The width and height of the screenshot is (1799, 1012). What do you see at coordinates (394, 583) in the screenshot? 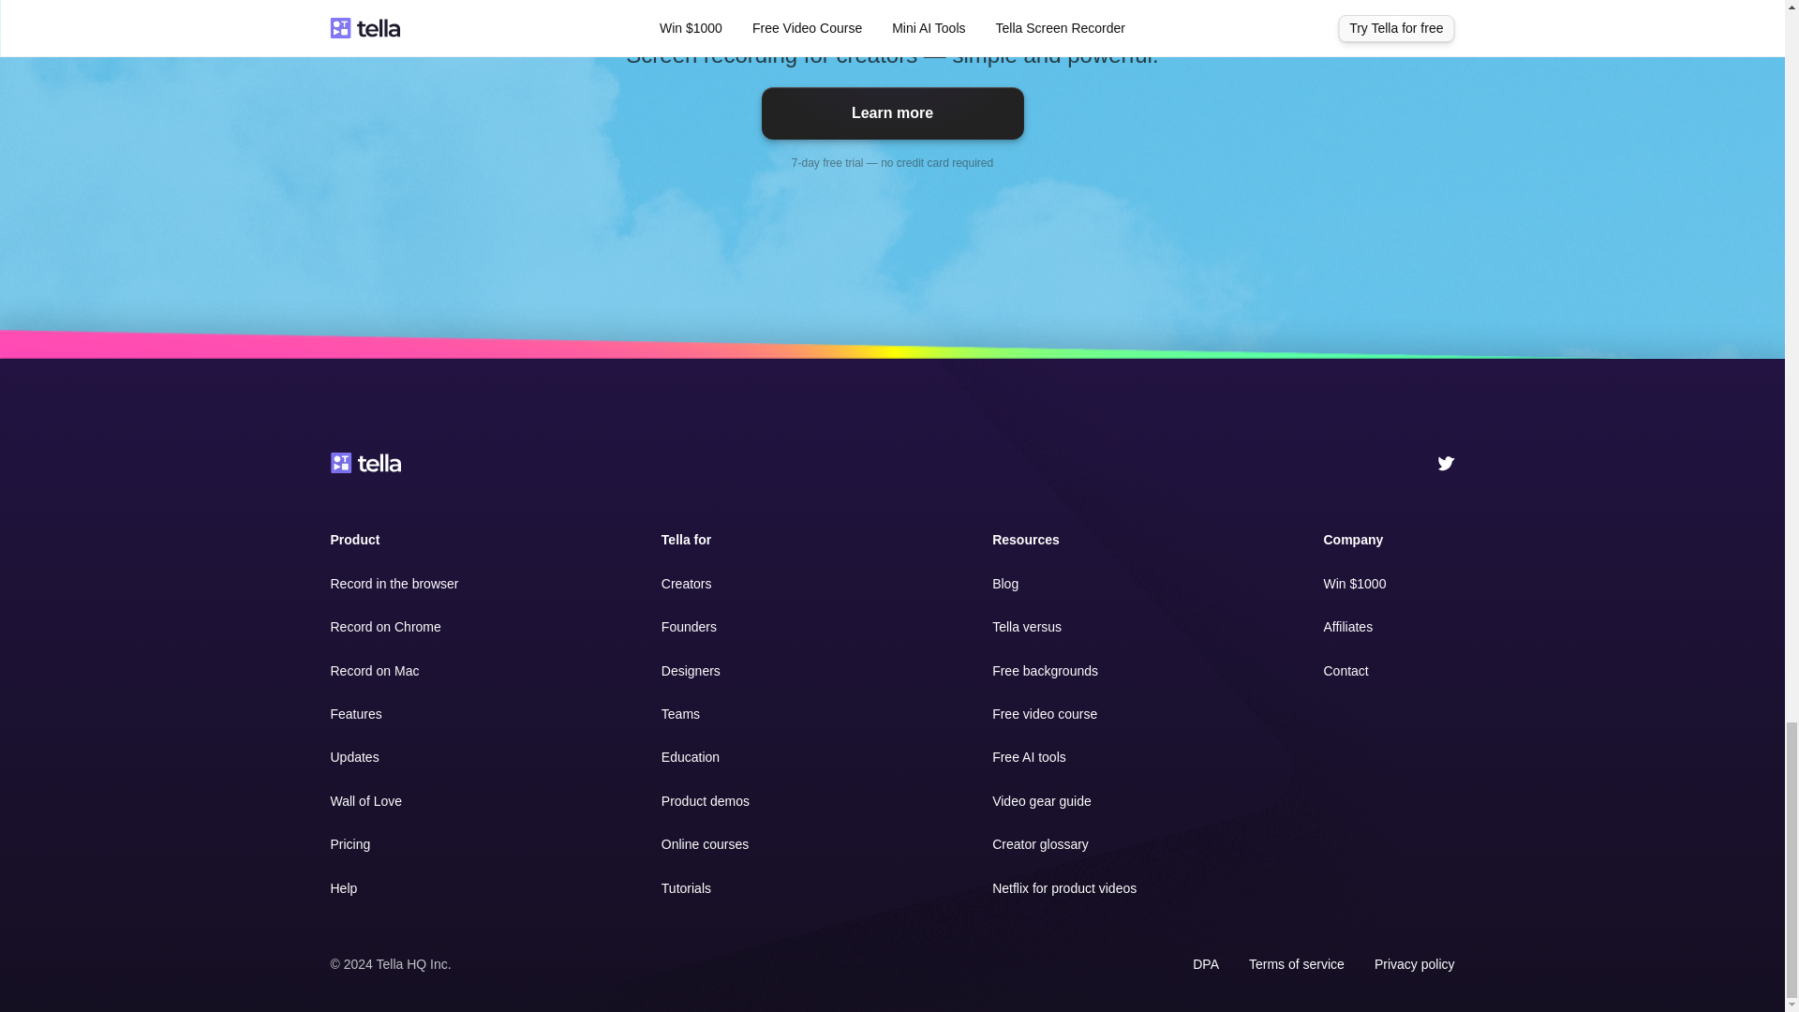
I see `Record in the browser` at bounding box center [394, 583].